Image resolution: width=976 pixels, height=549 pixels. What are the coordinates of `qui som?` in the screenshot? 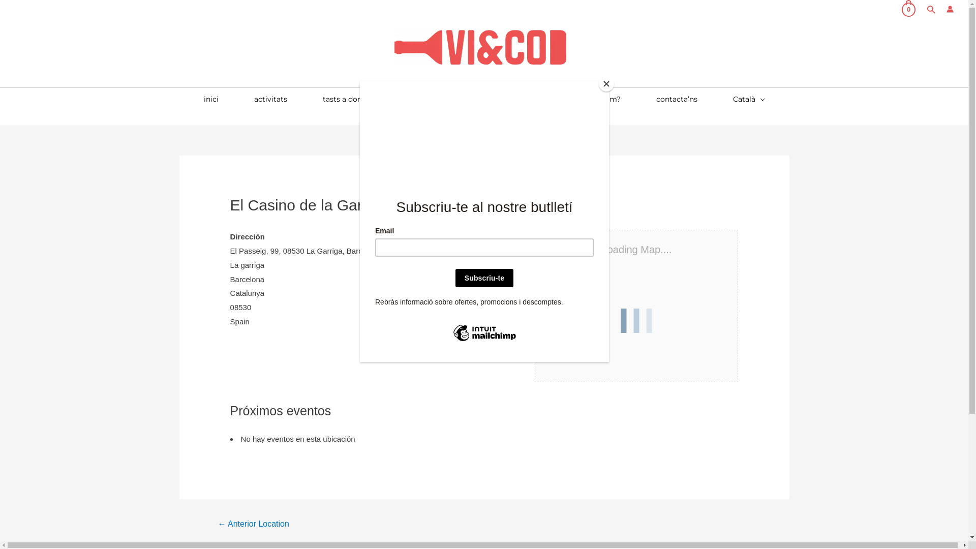 It's located at (604, 99).